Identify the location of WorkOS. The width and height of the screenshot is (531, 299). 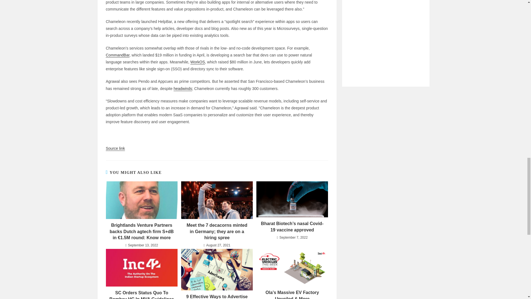
(197, 62).